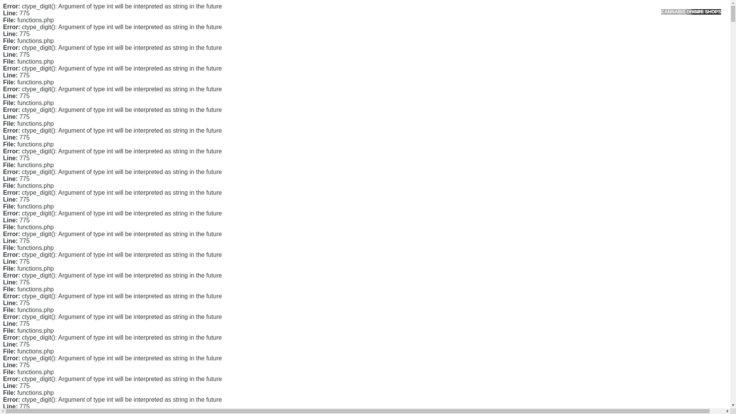 This screenshot has height=414, width=736. What do you see at coordinates (501, 130) in the screenshot?
I see `Contact Us` at bounding box center [501, 130].